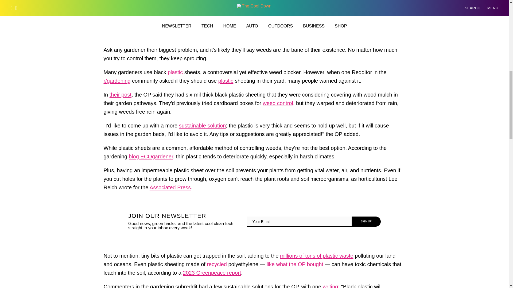  I want to click on plastic, so click(175, 74).